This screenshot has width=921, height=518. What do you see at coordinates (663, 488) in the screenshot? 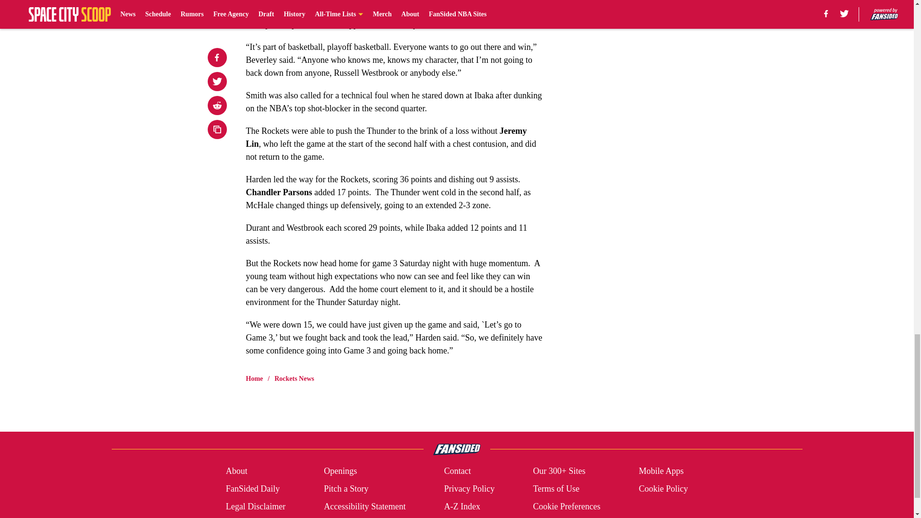
I see `Cookie Policy` at bounding box center [663, 488].